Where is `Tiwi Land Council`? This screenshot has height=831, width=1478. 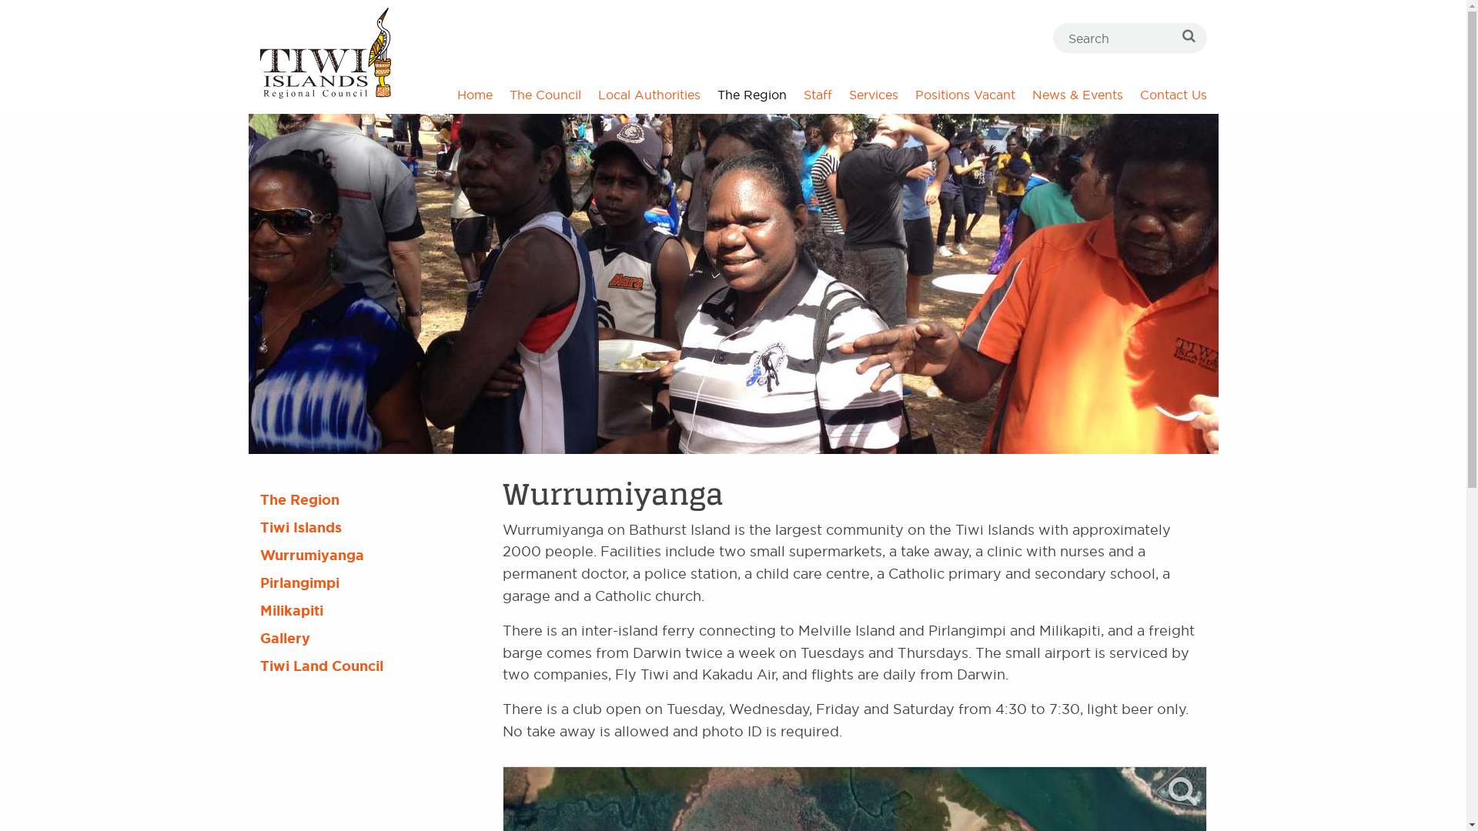
Tiwi Land Council is located at coordinates (369, 666).